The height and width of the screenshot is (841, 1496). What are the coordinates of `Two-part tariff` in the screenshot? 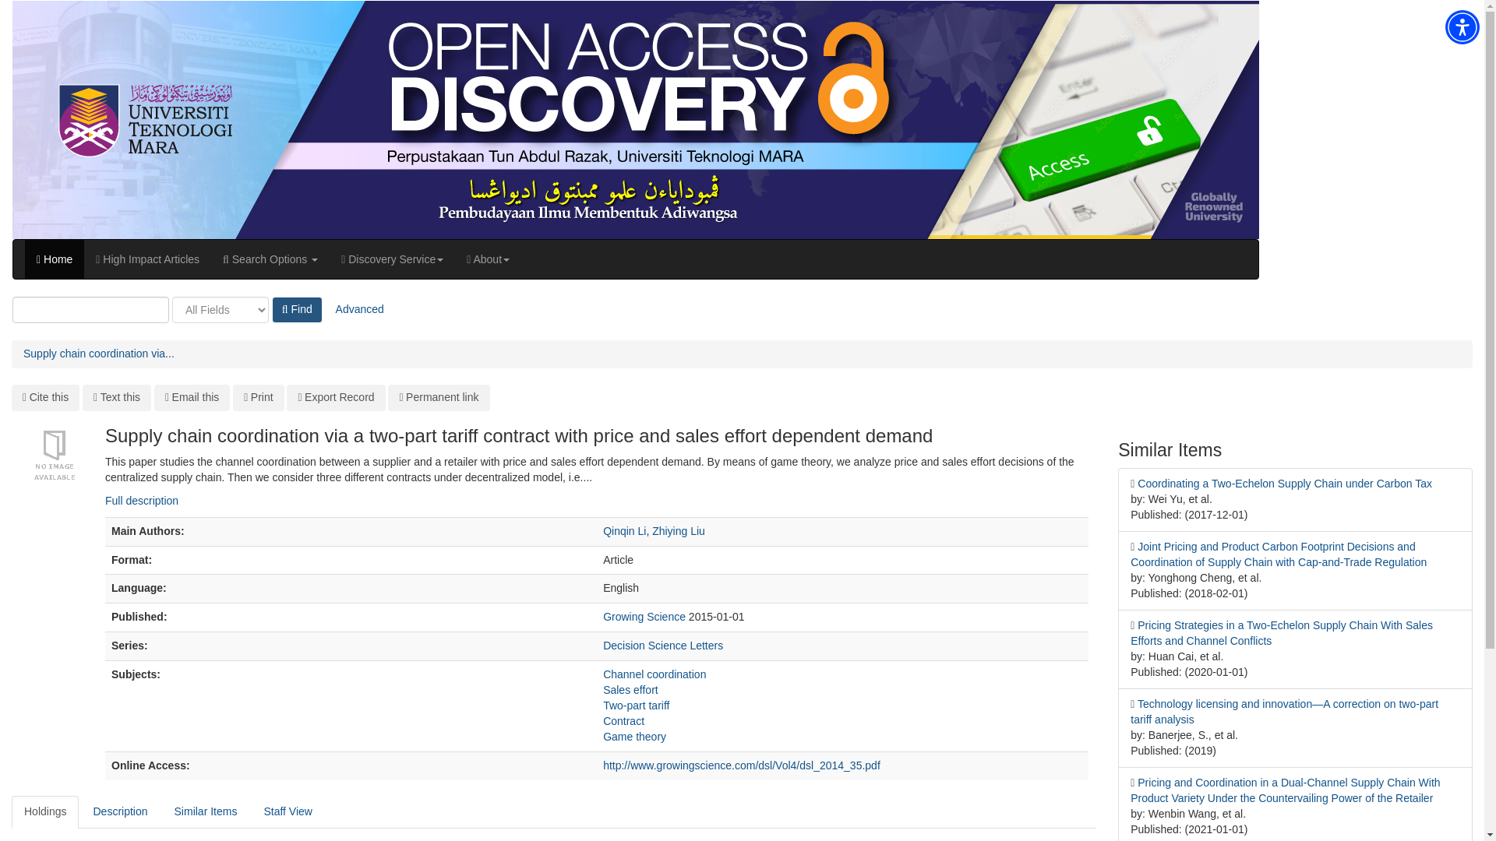 It's located at (636, 705).